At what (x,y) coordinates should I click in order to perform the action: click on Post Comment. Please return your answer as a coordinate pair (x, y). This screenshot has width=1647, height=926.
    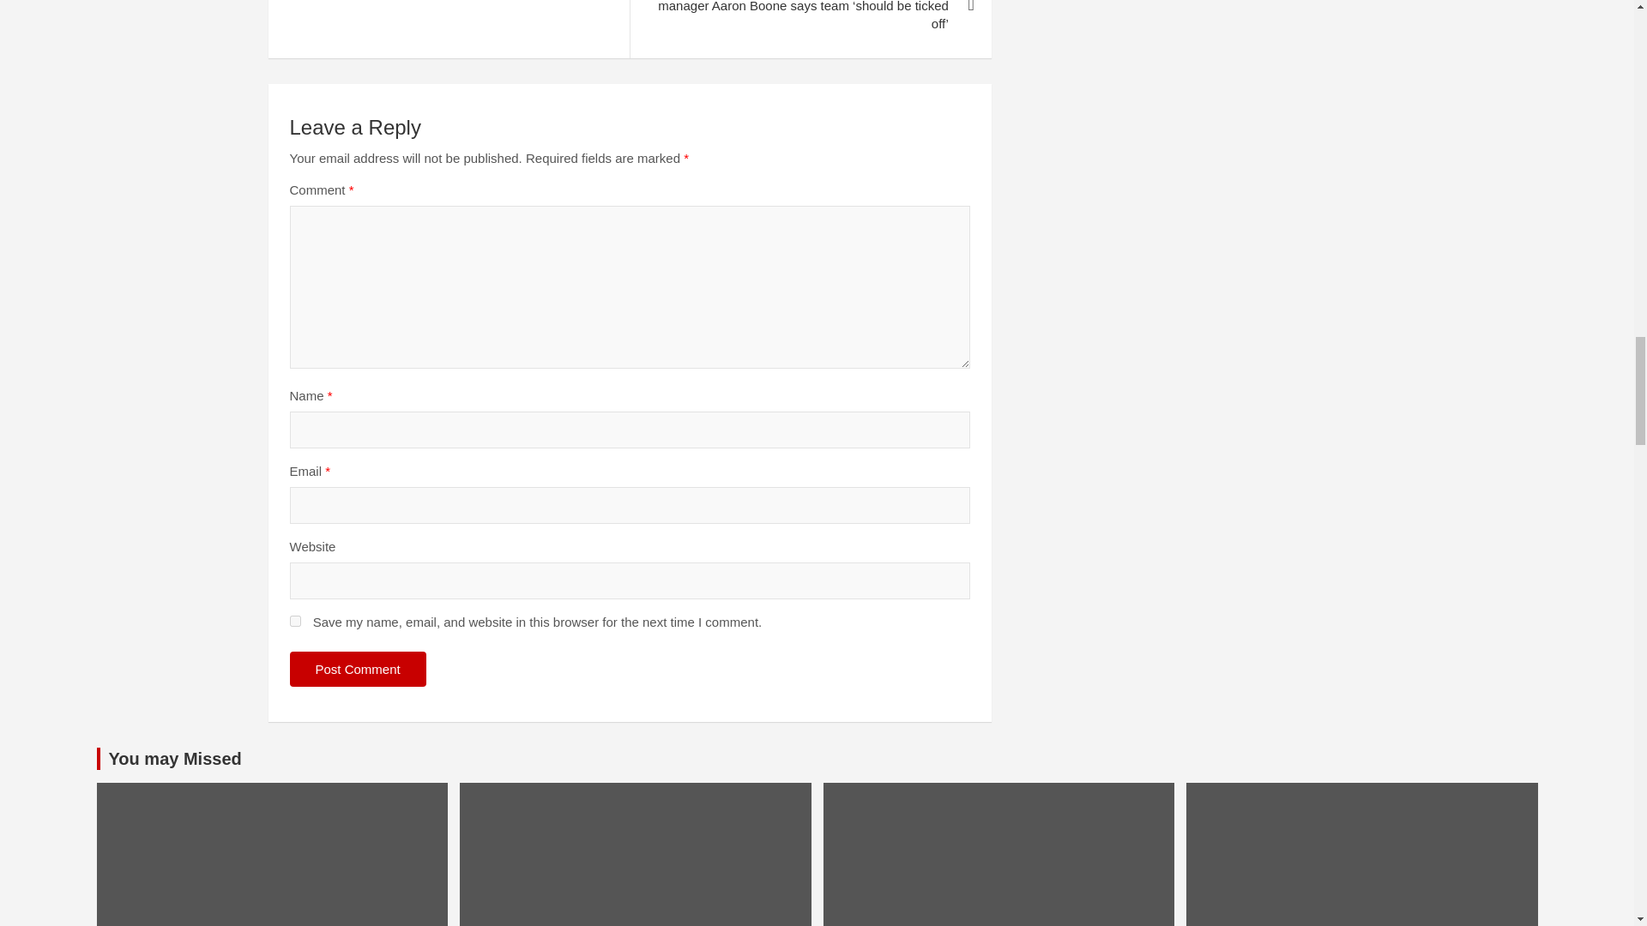
    Looking at the image, I should click on (358, 669).